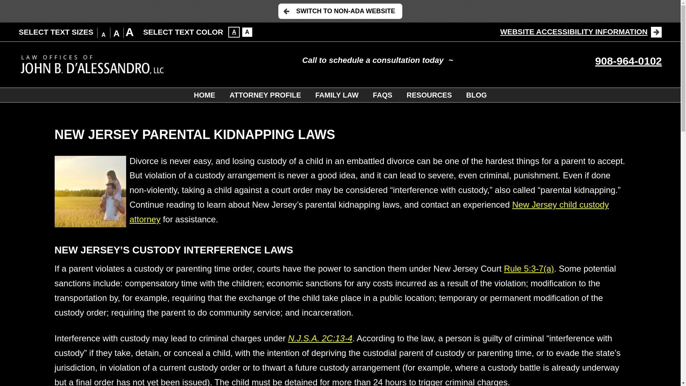 Image resolution: width=686 pixels, height=386 pixels. Describe the element at coordinates (90, 192) in the screenshot. I see `Father takes his daughter in wheat field` at that location.